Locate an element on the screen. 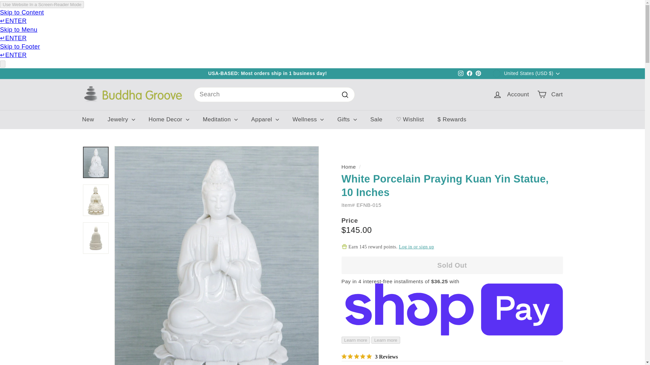  3 Reviews is located at coordinates (370, 357).